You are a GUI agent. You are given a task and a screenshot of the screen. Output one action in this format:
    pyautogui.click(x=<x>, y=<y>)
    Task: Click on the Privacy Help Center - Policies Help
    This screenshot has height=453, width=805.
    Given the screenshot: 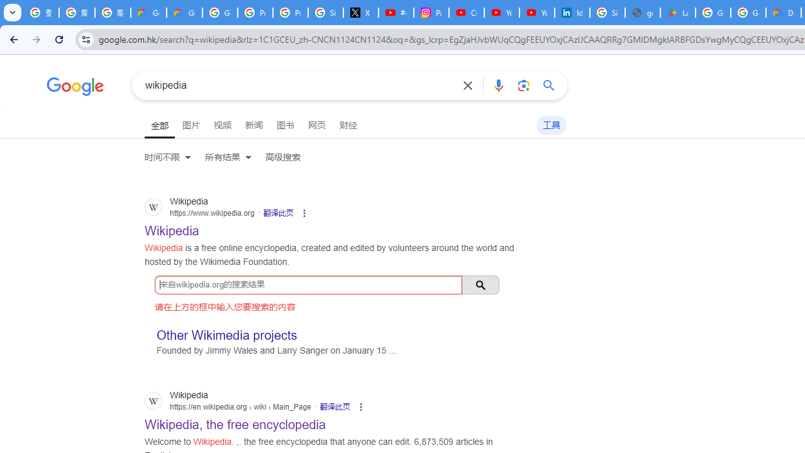 What is the action you would take?
    pyautogui.click(x=291, y=13)
    